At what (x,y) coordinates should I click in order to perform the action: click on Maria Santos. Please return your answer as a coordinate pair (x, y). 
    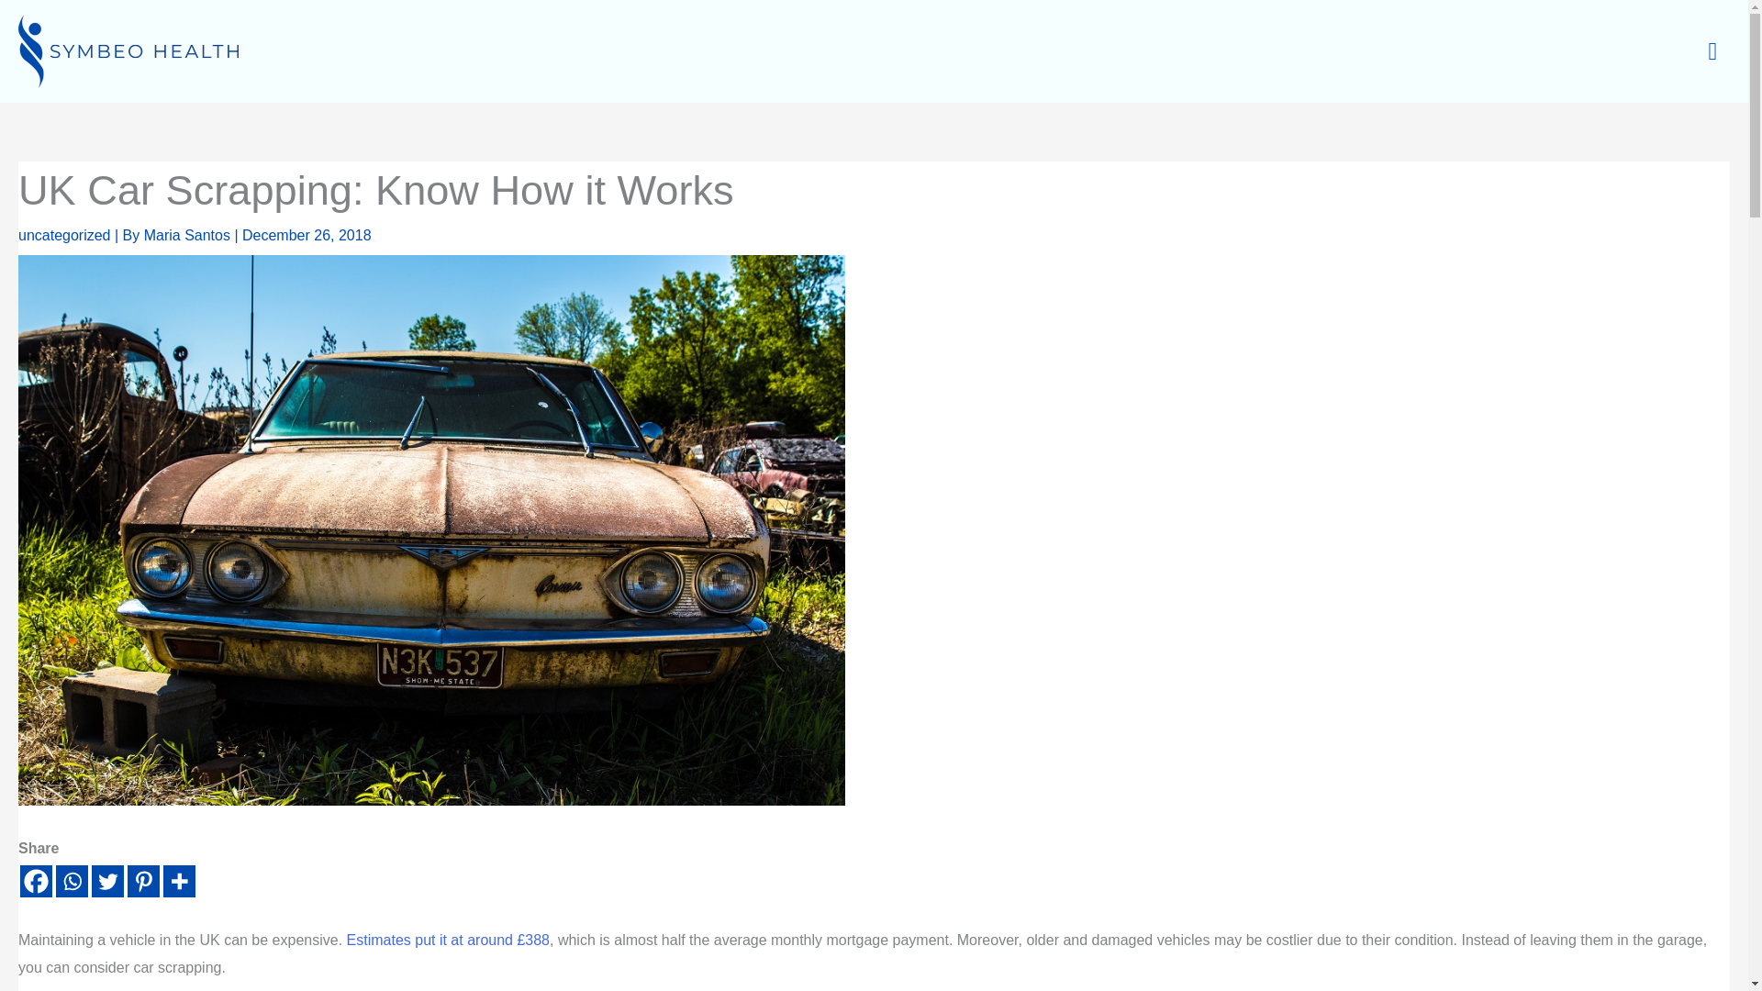
    Looking at the image, I should click on (189, 235).